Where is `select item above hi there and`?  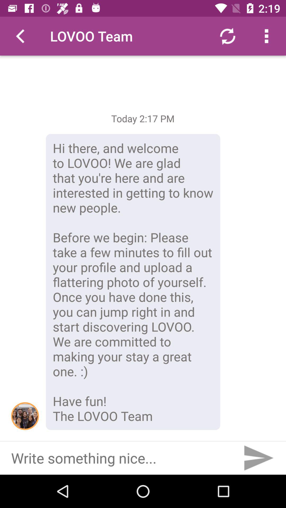
select item above hi there and is located at coordinates (227, 36).